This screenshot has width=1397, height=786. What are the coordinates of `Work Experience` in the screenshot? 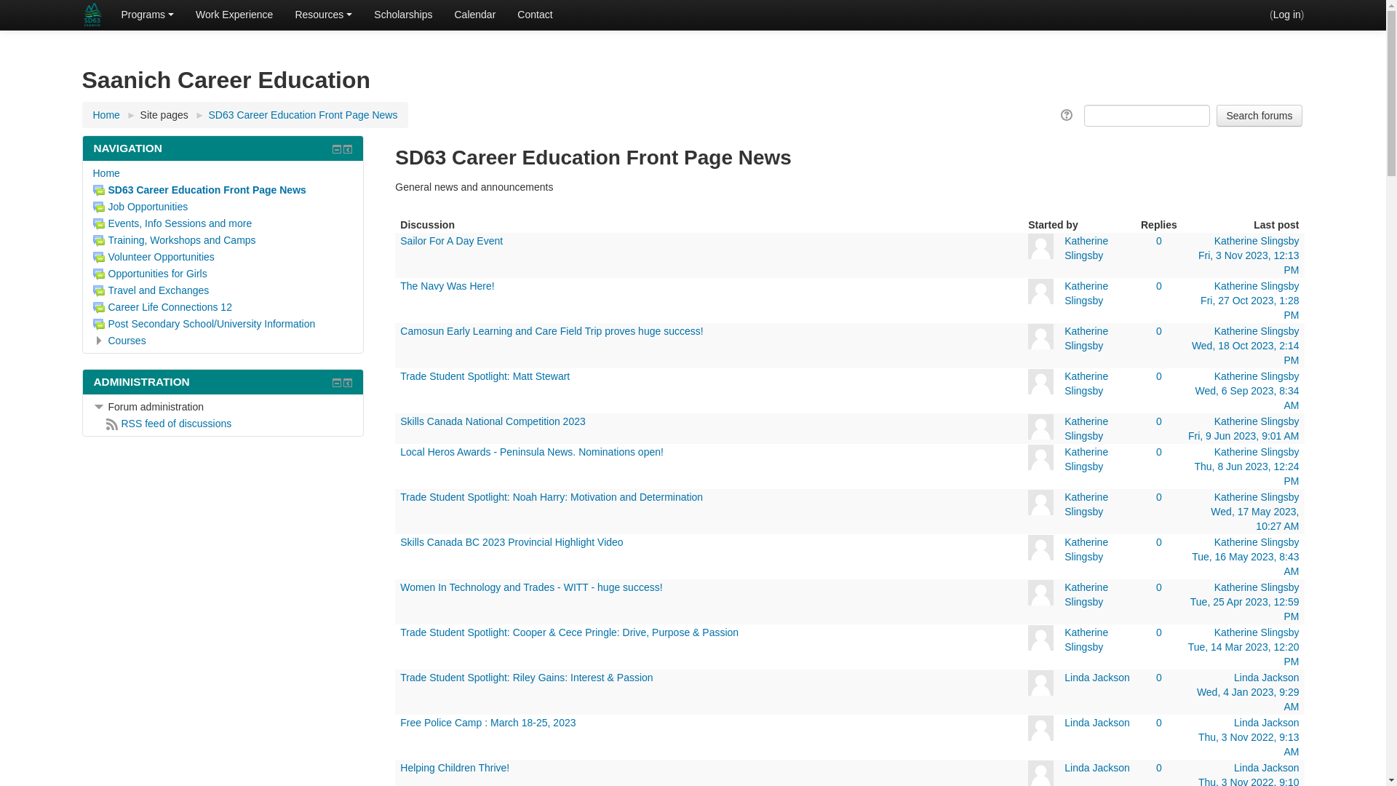 It's located at (234, 15).